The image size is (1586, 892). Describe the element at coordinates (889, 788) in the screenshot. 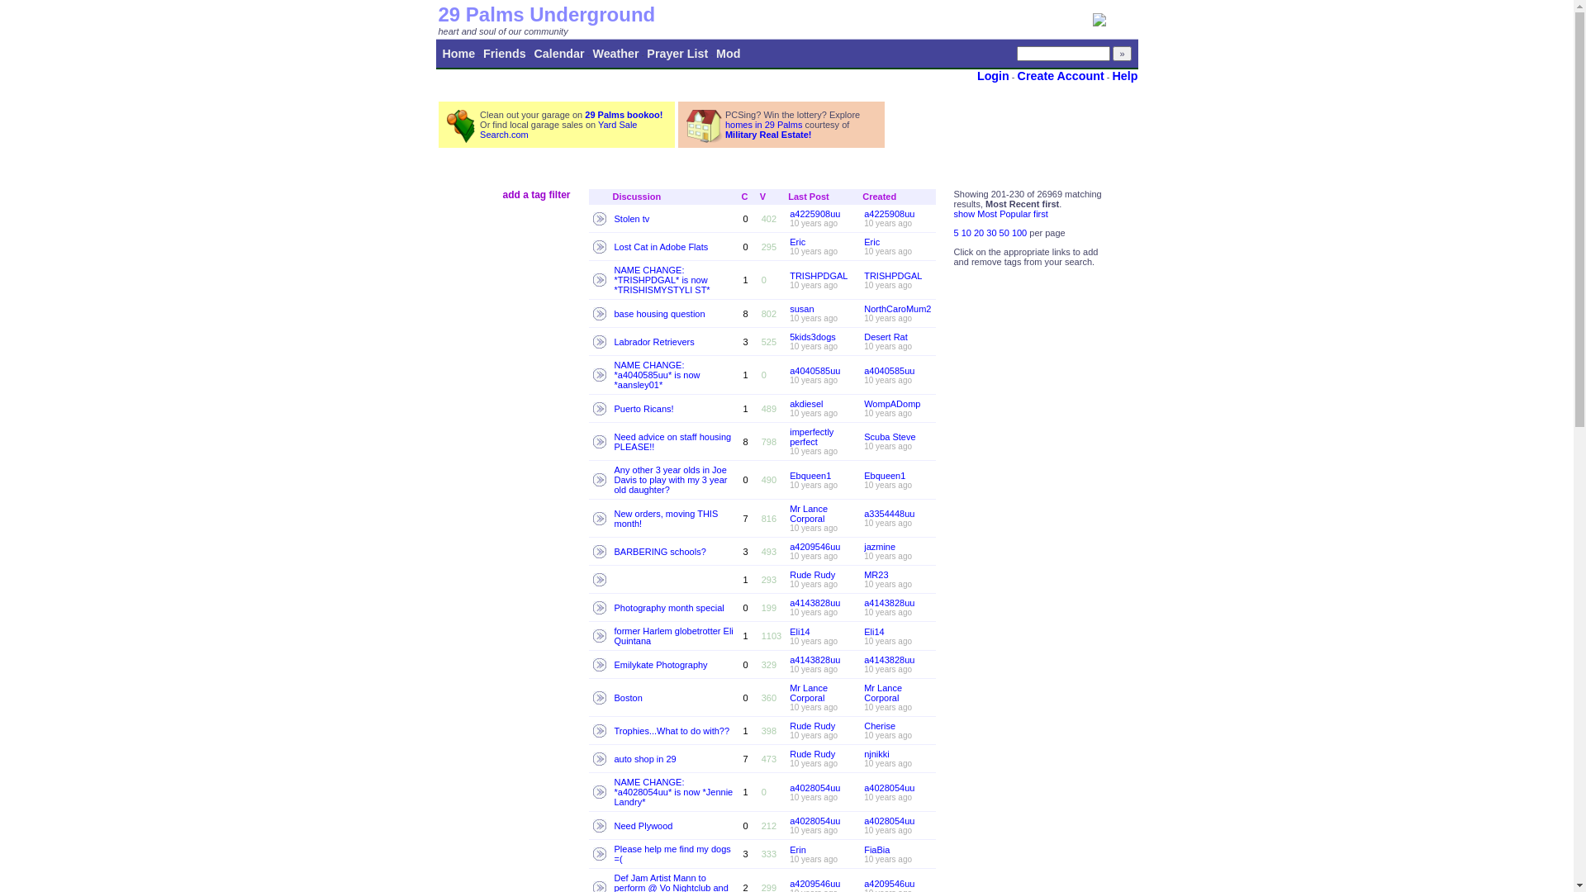

I see `a4028054uu` at that location.